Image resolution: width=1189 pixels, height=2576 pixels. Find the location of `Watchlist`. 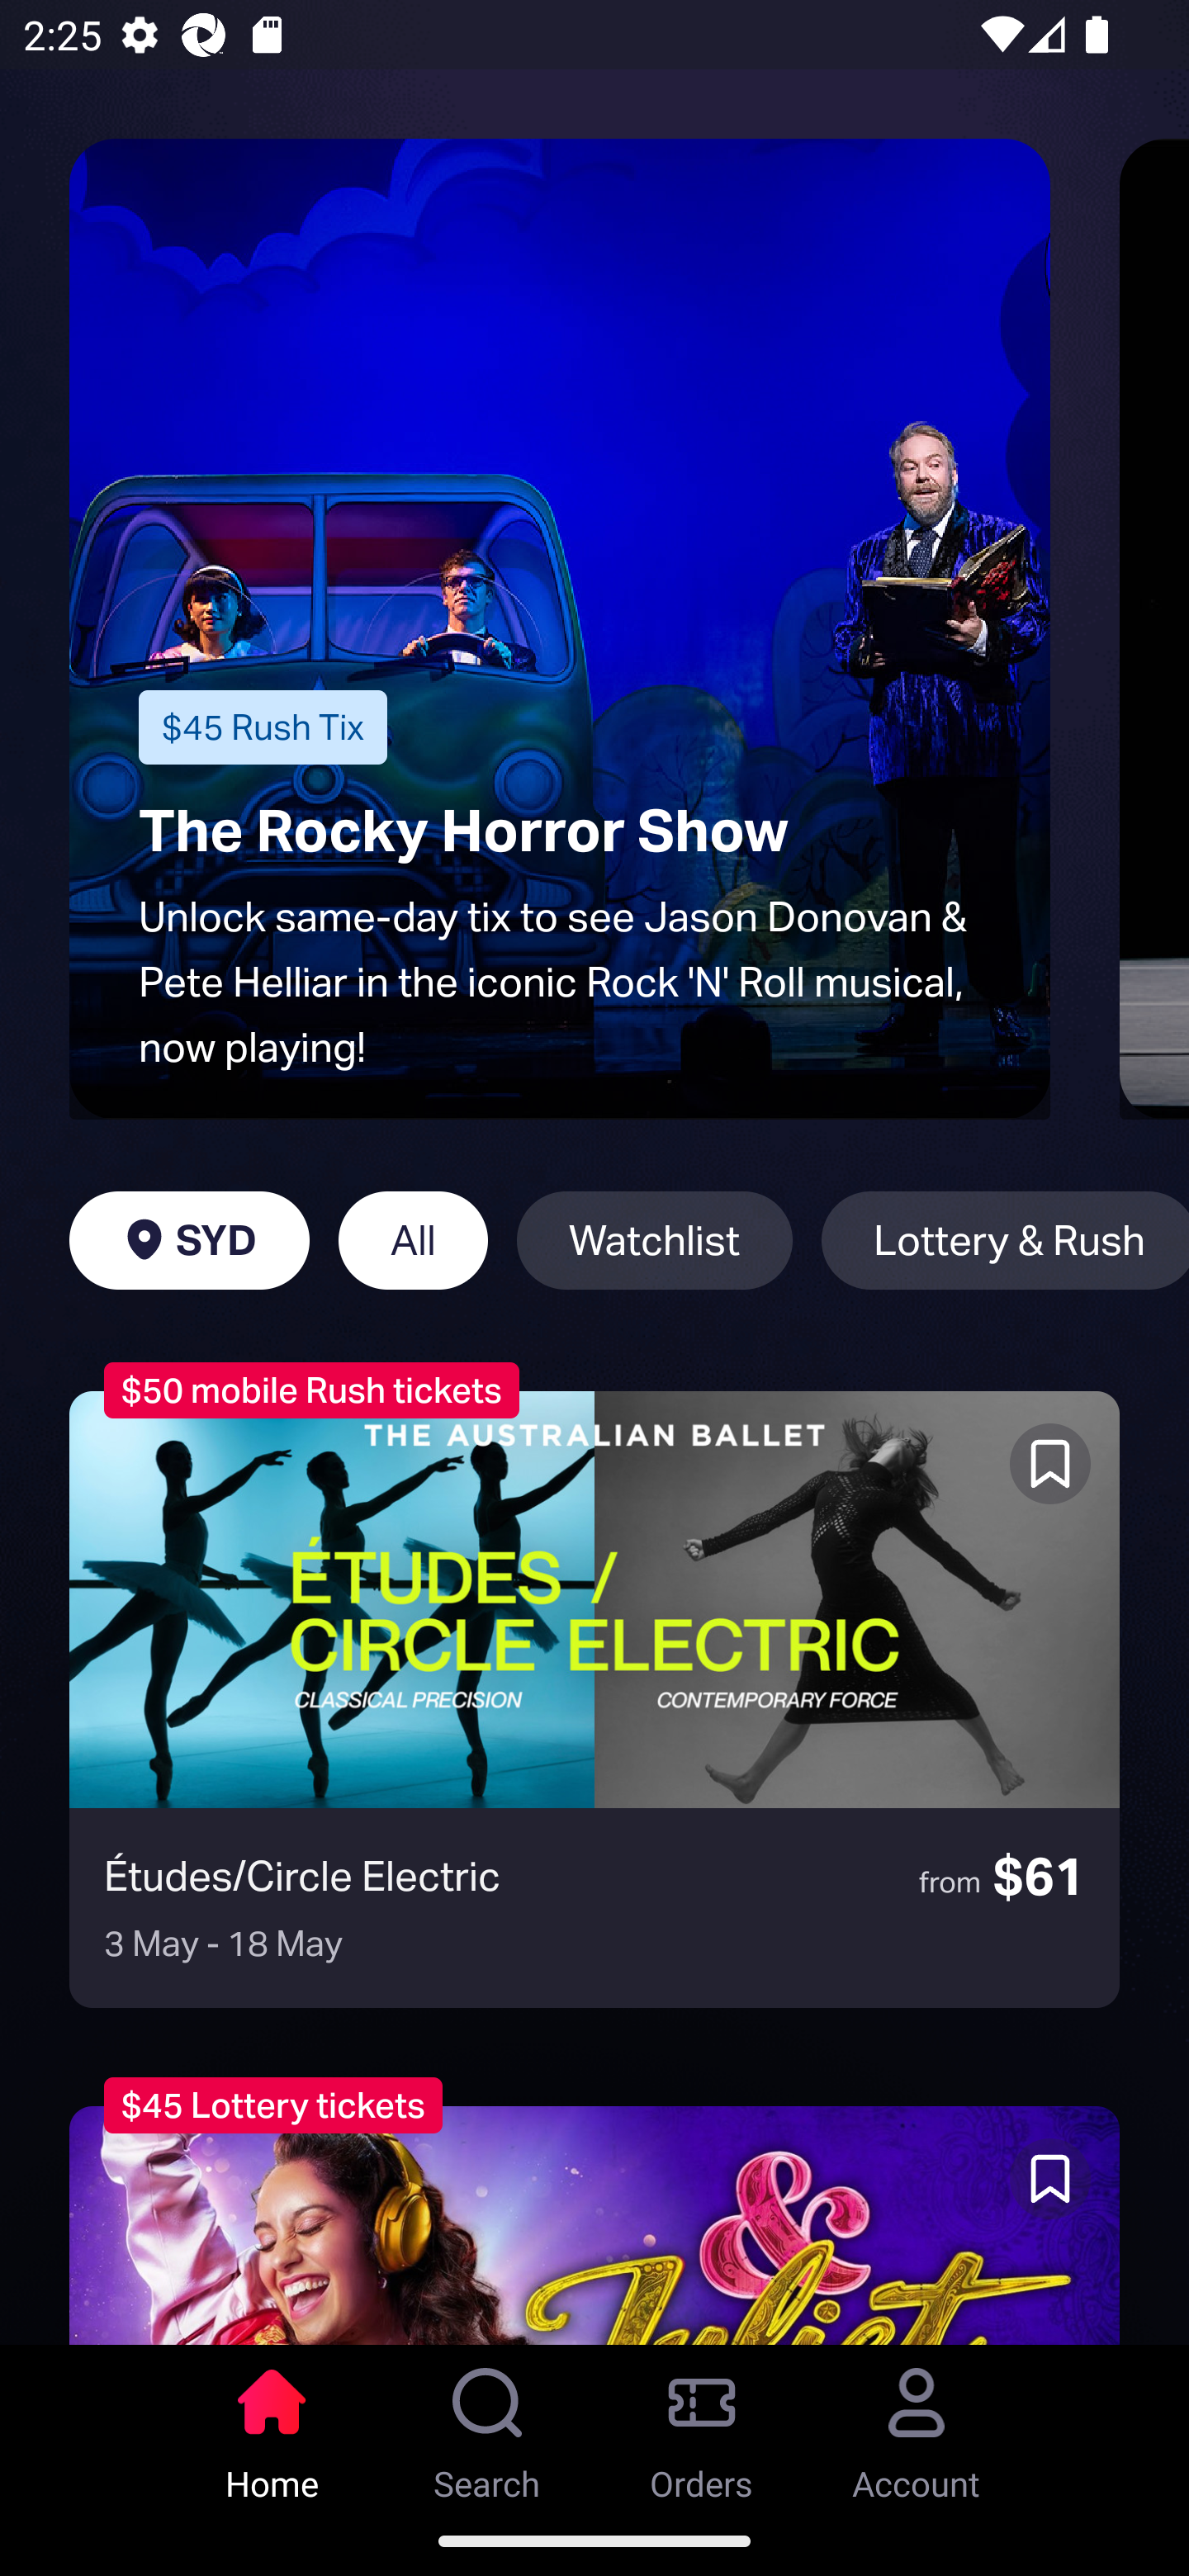

Watchlist is located at coordinates (655, 1240).